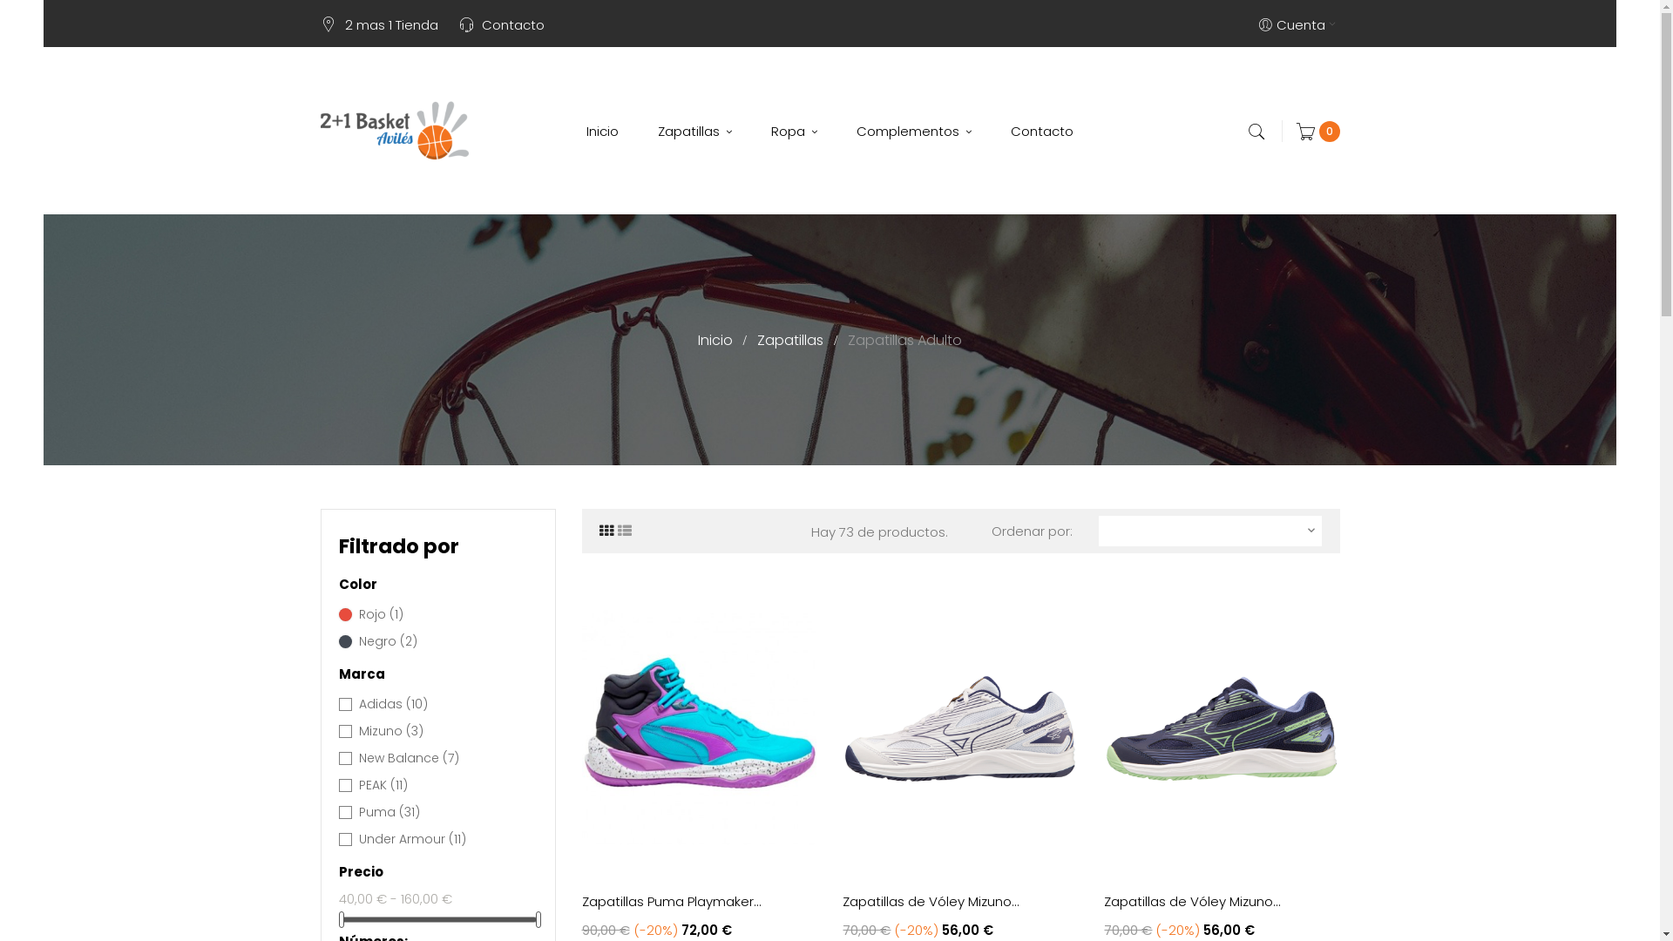 The width and height of the screenshot is (1673, 941). What do you see at coordinates (603, 131) in the screenshot?
I see `Inicio` at bounding box center [603, 131].